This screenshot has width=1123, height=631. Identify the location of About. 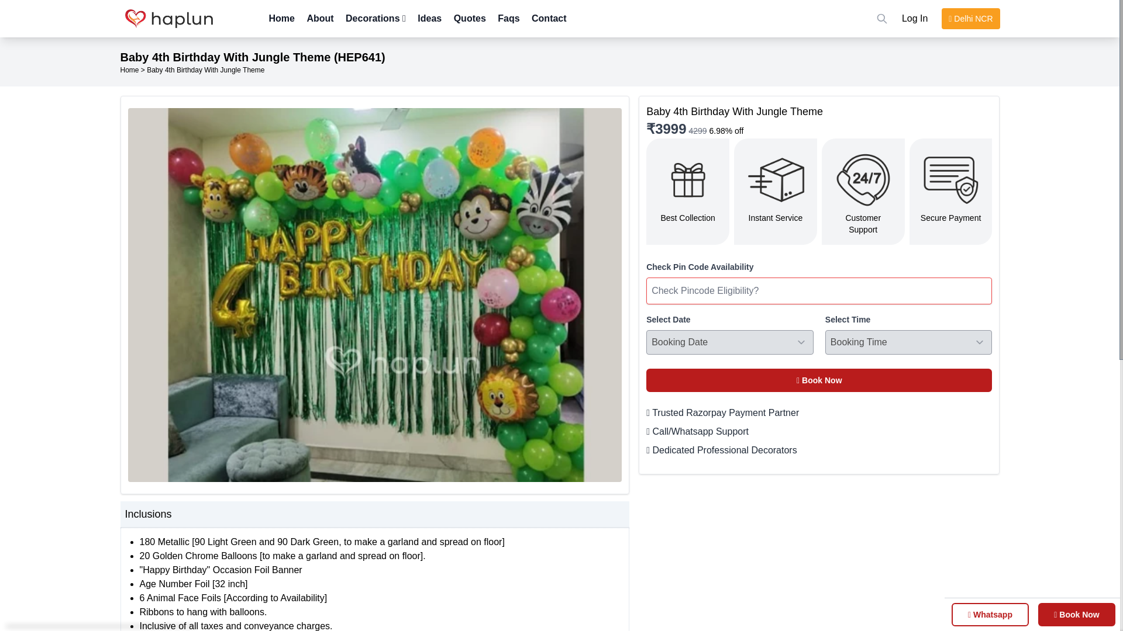
(320, 18).